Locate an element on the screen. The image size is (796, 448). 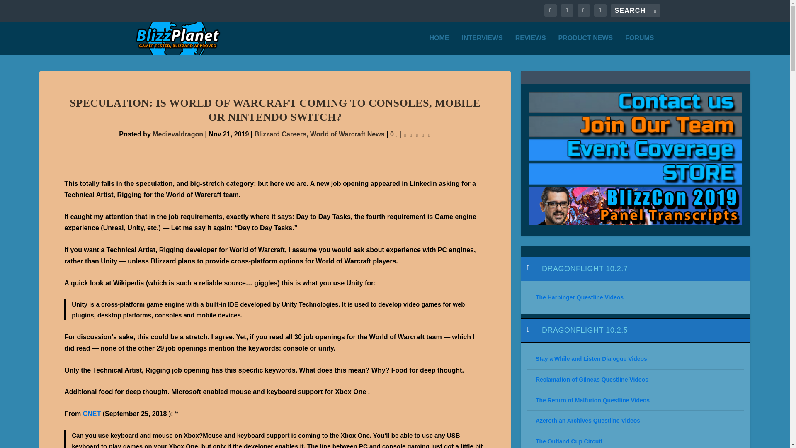
Rating: 0.00 is located at coordinates (417, 134).